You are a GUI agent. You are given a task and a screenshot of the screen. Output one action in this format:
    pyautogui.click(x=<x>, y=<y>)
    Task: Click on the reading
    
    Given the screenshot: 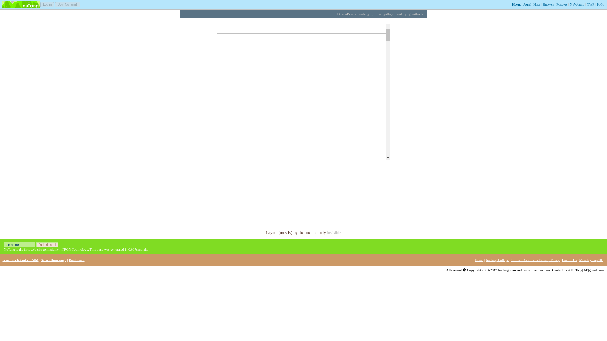 What is the action you would take?
    pyautogui.click(x=401, y=14)
    